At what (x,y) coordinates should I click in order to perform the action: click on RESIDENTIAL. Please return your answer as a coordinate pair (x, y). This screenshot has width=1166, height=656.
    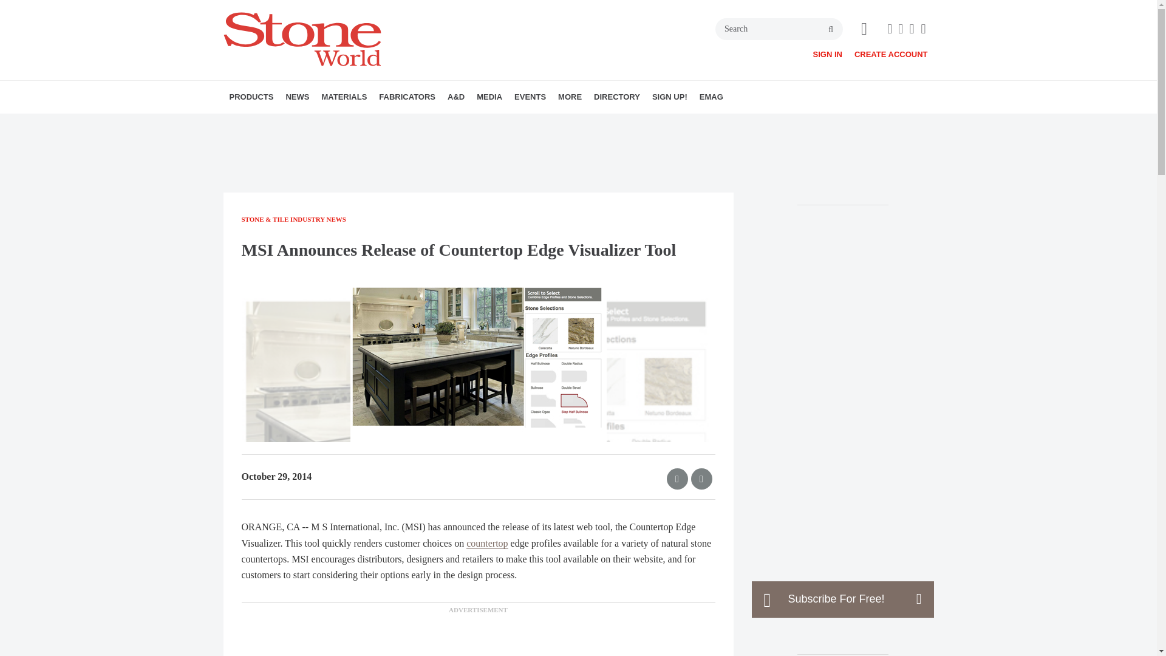
    Looking at the image, I should click on (544, 123).